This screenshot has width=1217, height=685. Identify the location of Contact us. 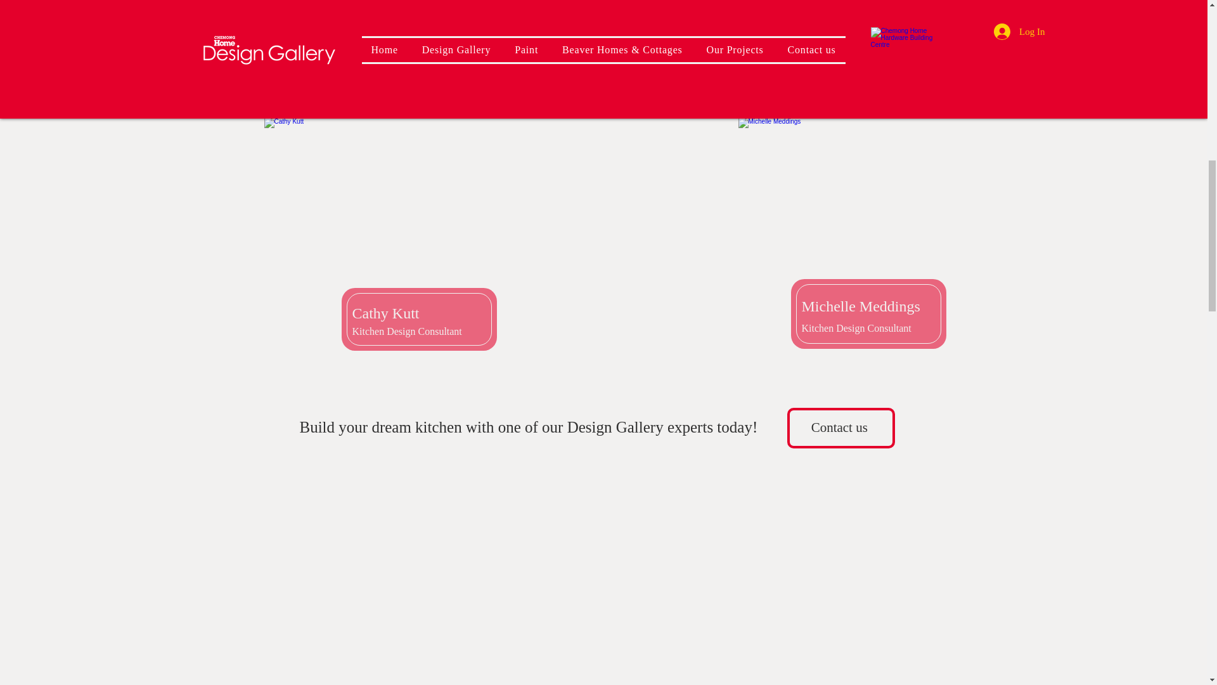
(840, 427).